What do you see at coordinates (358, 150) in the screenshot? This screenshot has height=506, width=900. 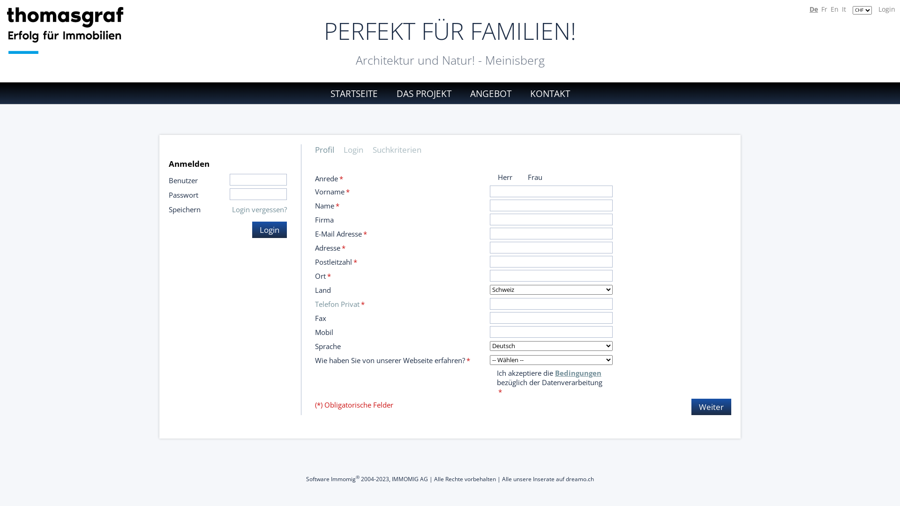 I see `Login` at bounding box center [358, 150].